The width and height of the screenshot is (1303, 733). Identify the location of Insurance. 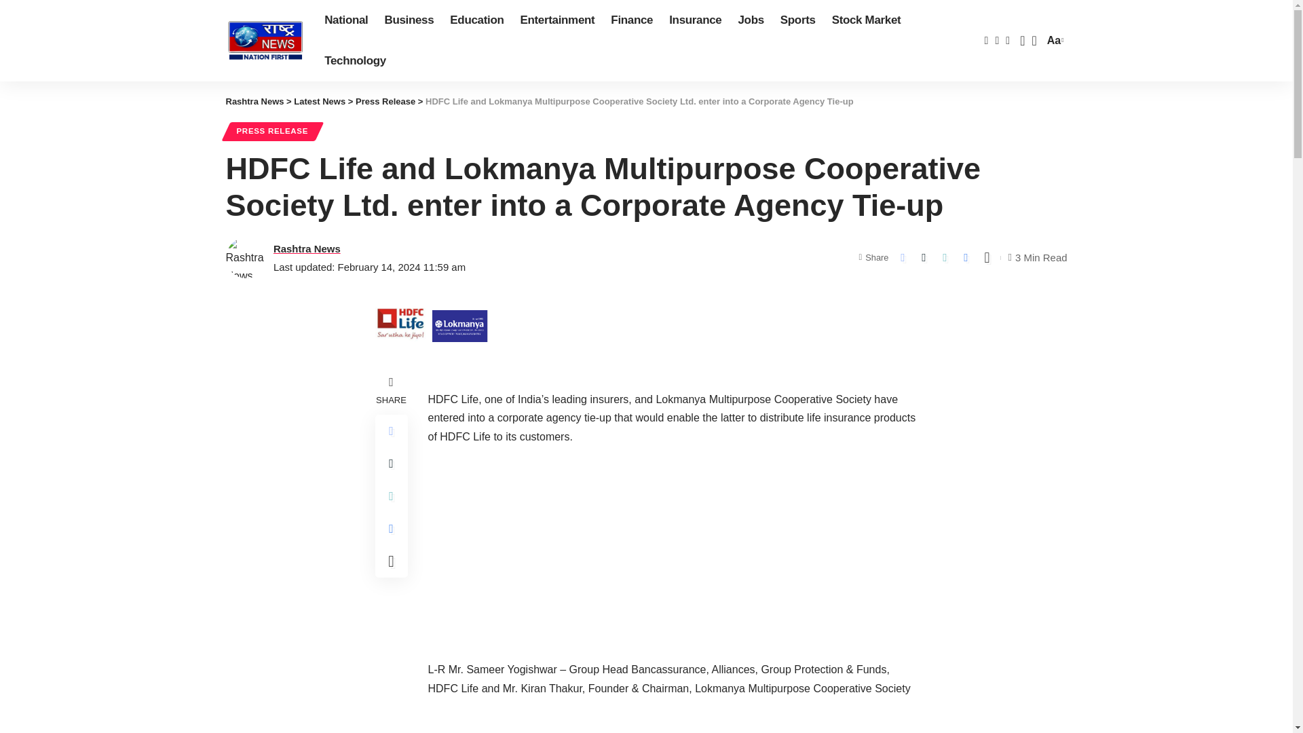
(695, 20).